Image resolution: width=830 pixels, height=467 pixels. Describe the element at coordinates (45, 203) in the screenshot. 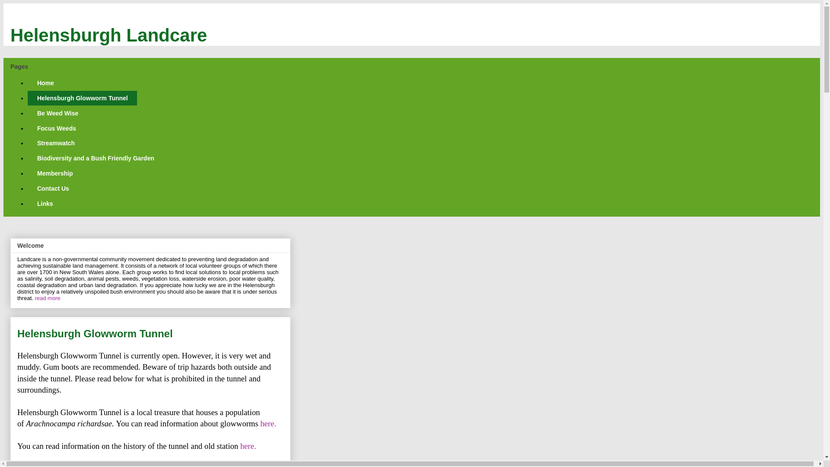

I see `Links` at that location.